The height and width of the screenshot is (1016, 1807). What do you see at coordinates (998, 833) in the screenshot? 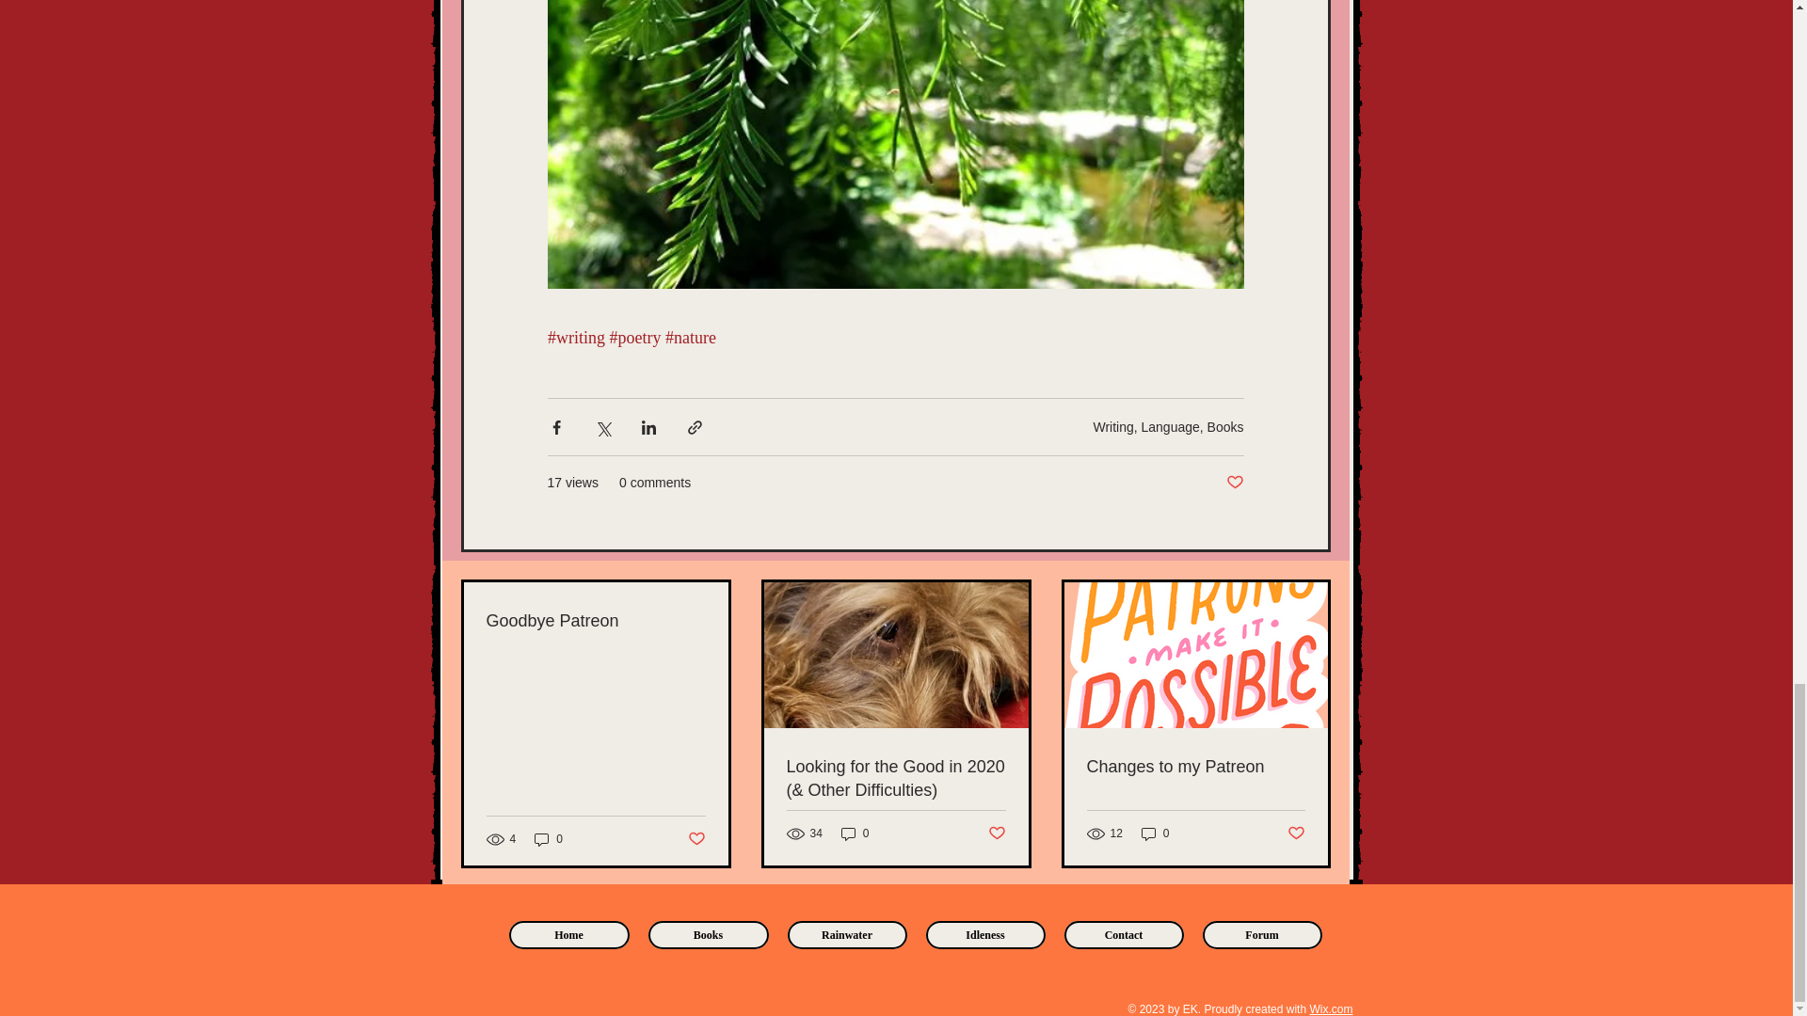
I see `Post not marked as liked` at bounding box center [998, 833].